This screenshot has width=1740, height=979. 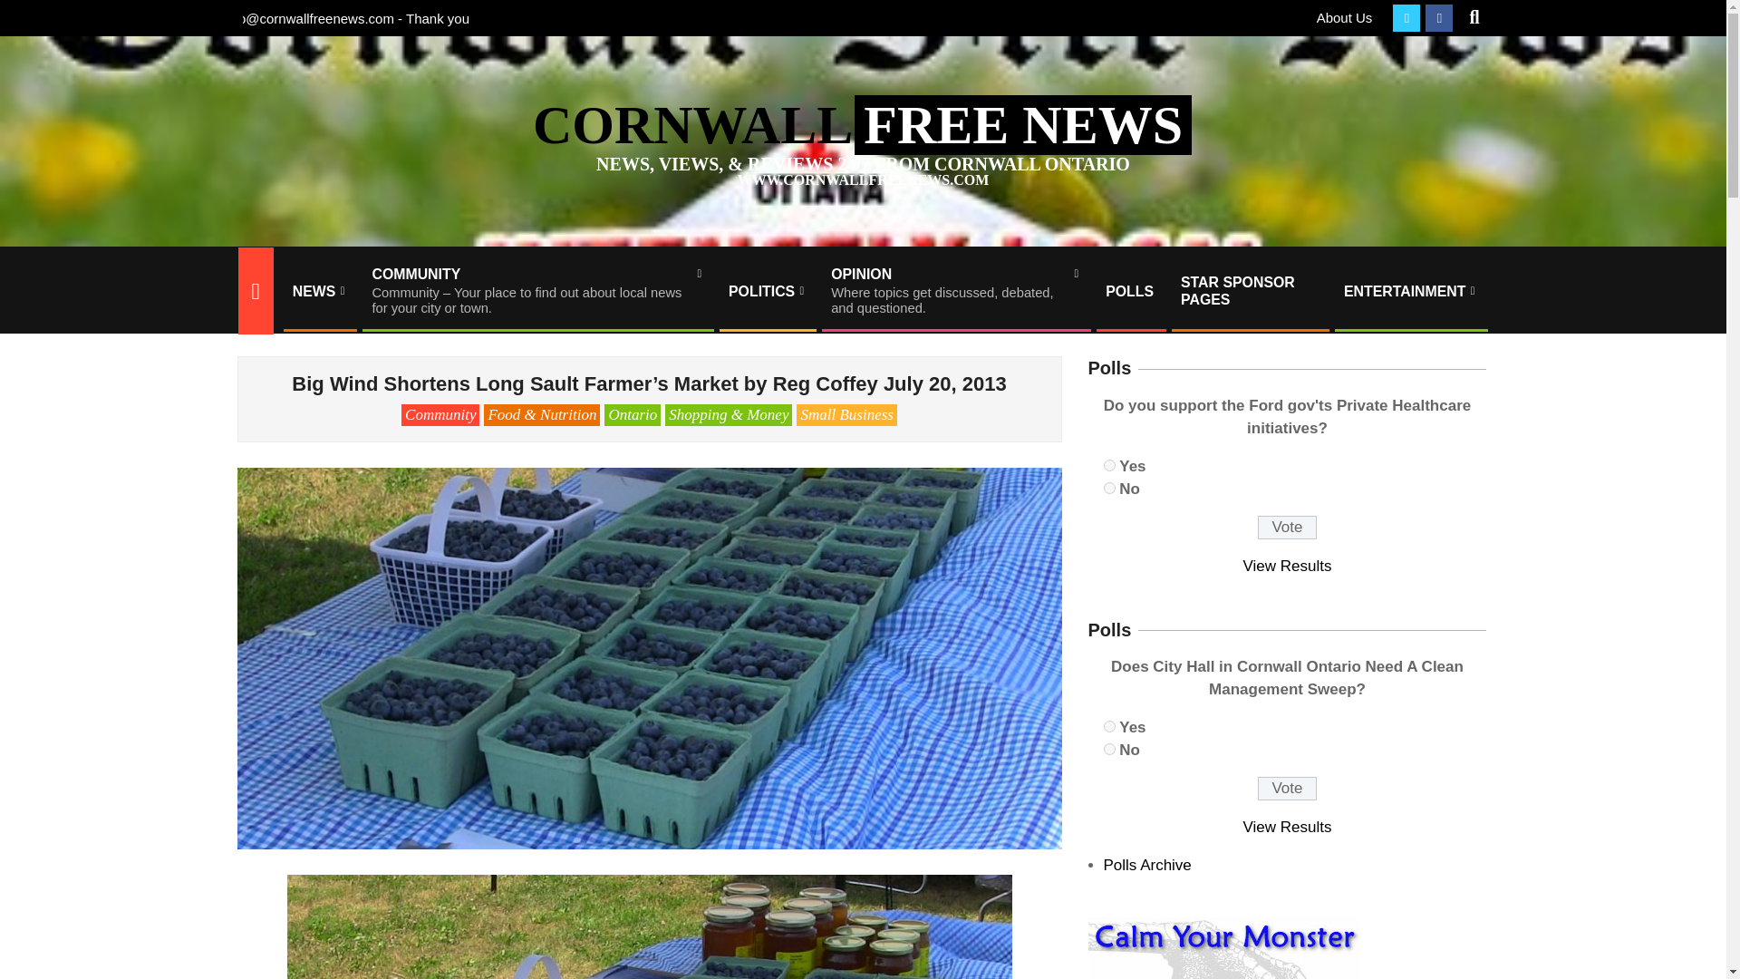 What do you see at coordinates (1288, 566) in the screenshot?
I see `View Results Of This Poll` at bounding box center [1288, 566].